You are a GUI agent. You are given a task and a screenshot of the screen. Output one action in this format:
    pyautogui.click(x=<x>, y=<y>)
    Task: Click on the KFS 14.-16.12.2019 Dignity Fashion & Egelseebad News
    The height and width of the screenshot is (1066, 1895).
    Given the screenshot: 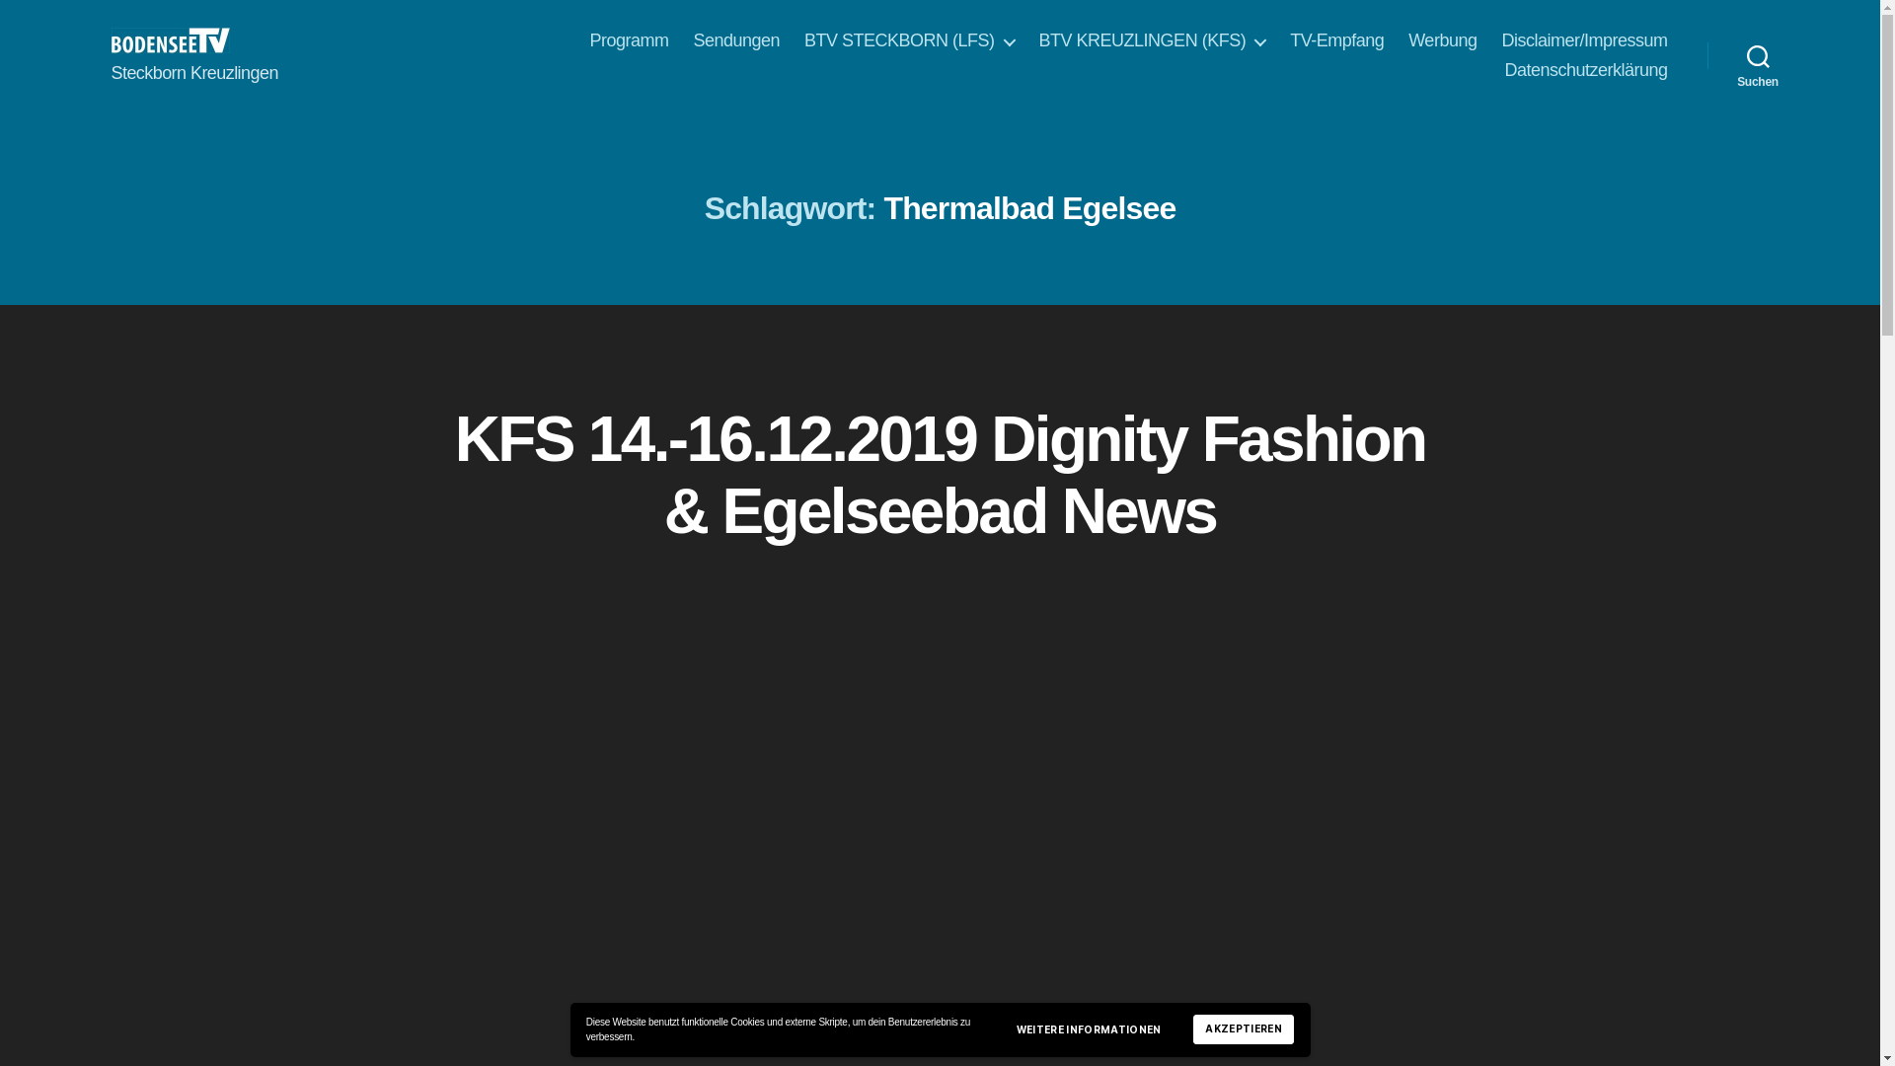 What is the action you would take?
    pyautogui.click(x=941, y=476)
    